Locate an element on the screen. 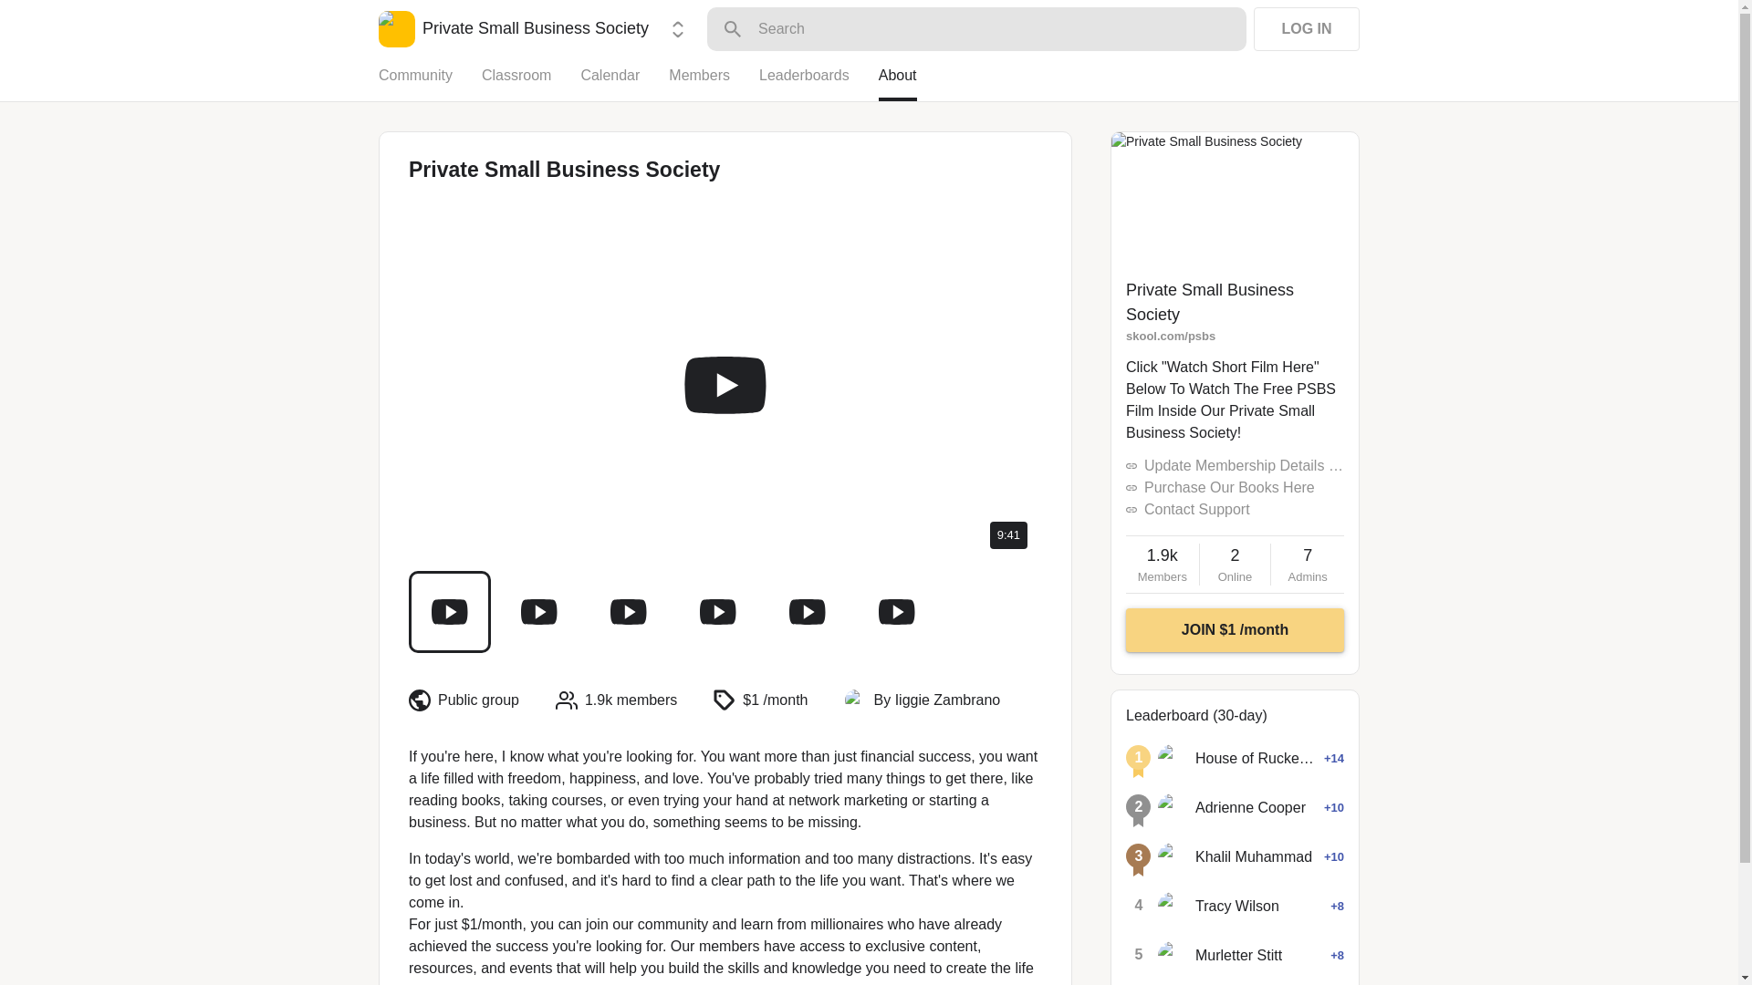  Khalil Muhammad is located at coordinates (1173, 857).